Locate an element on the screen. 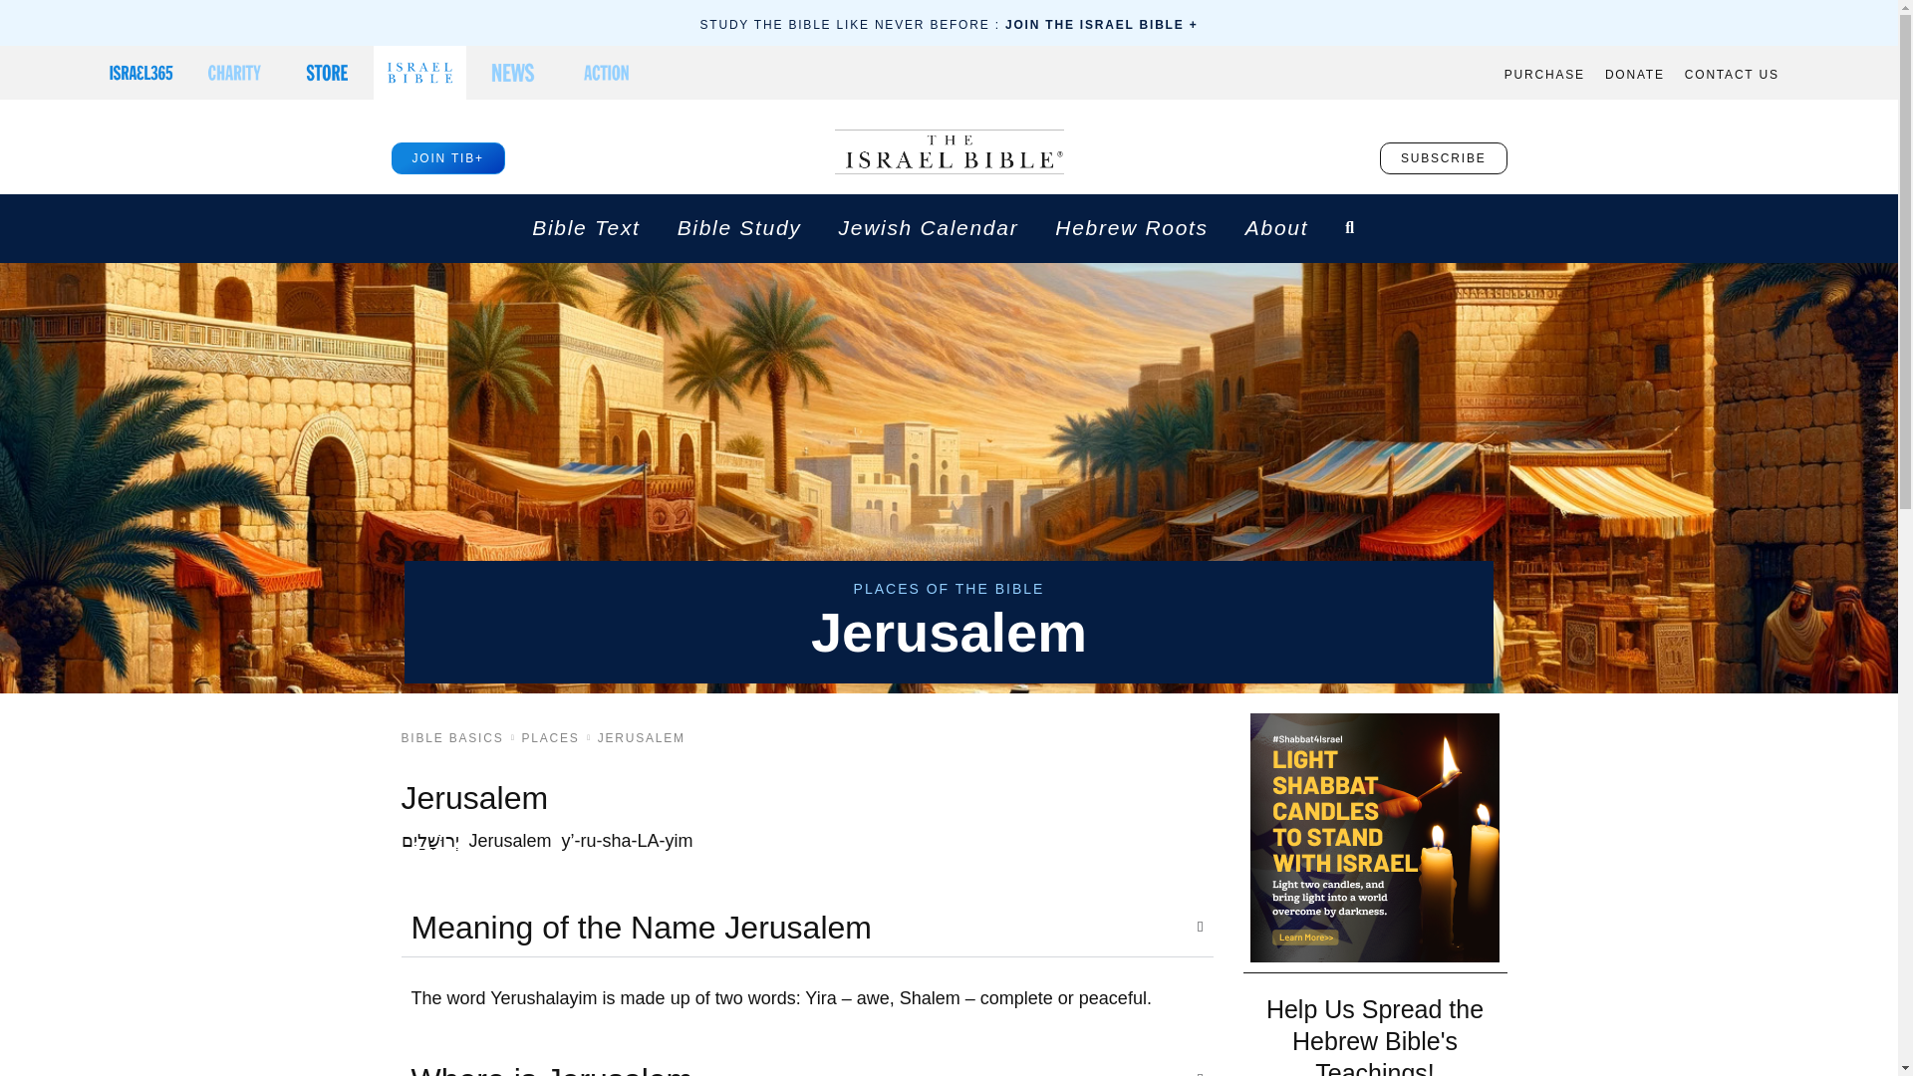  SUBSCRIBE is located at coordinates (1443, 157).